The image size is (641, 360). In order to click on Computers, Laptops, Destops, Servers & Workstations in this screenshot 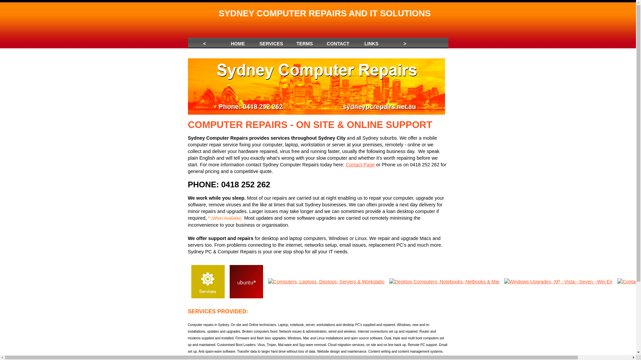, I will do `click(326, 282)`.